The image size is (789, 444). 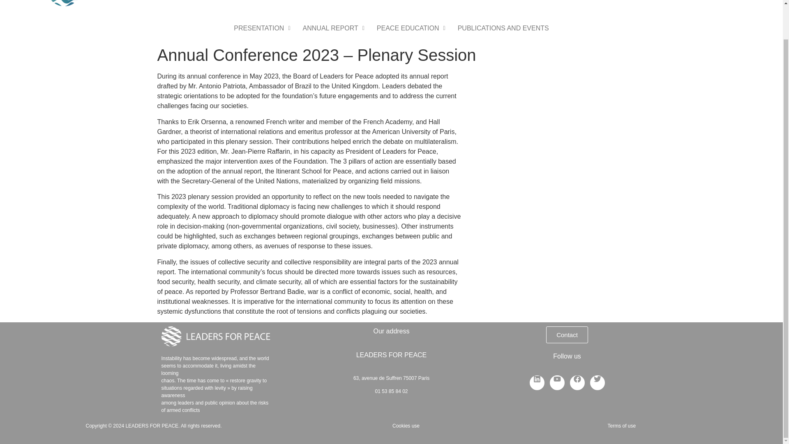 I want to click on Contact, so click(x=567, y=335).